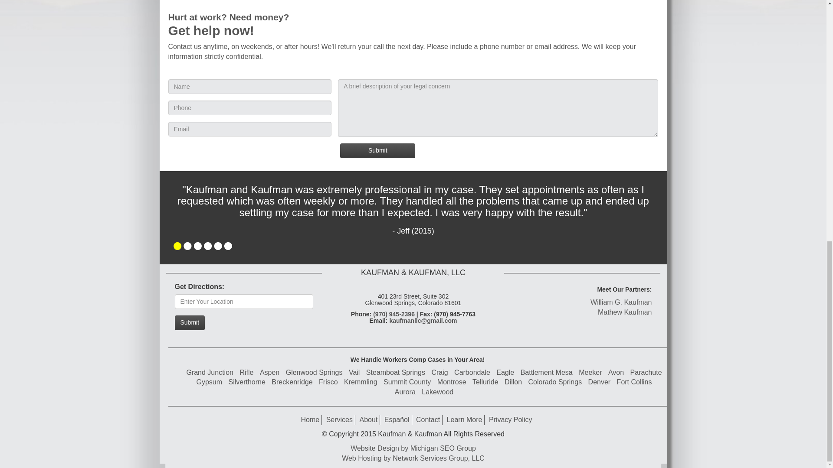 The width and height of the screenshot is (833, 468). I want to click on Craig, so click(439, 373).